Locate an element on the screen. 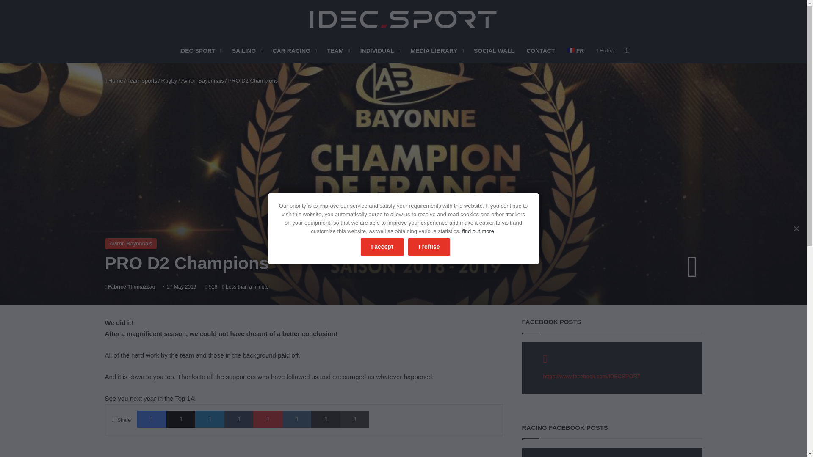 The image size is (813, 457). VKontakte is located at coordinates (296, 419).